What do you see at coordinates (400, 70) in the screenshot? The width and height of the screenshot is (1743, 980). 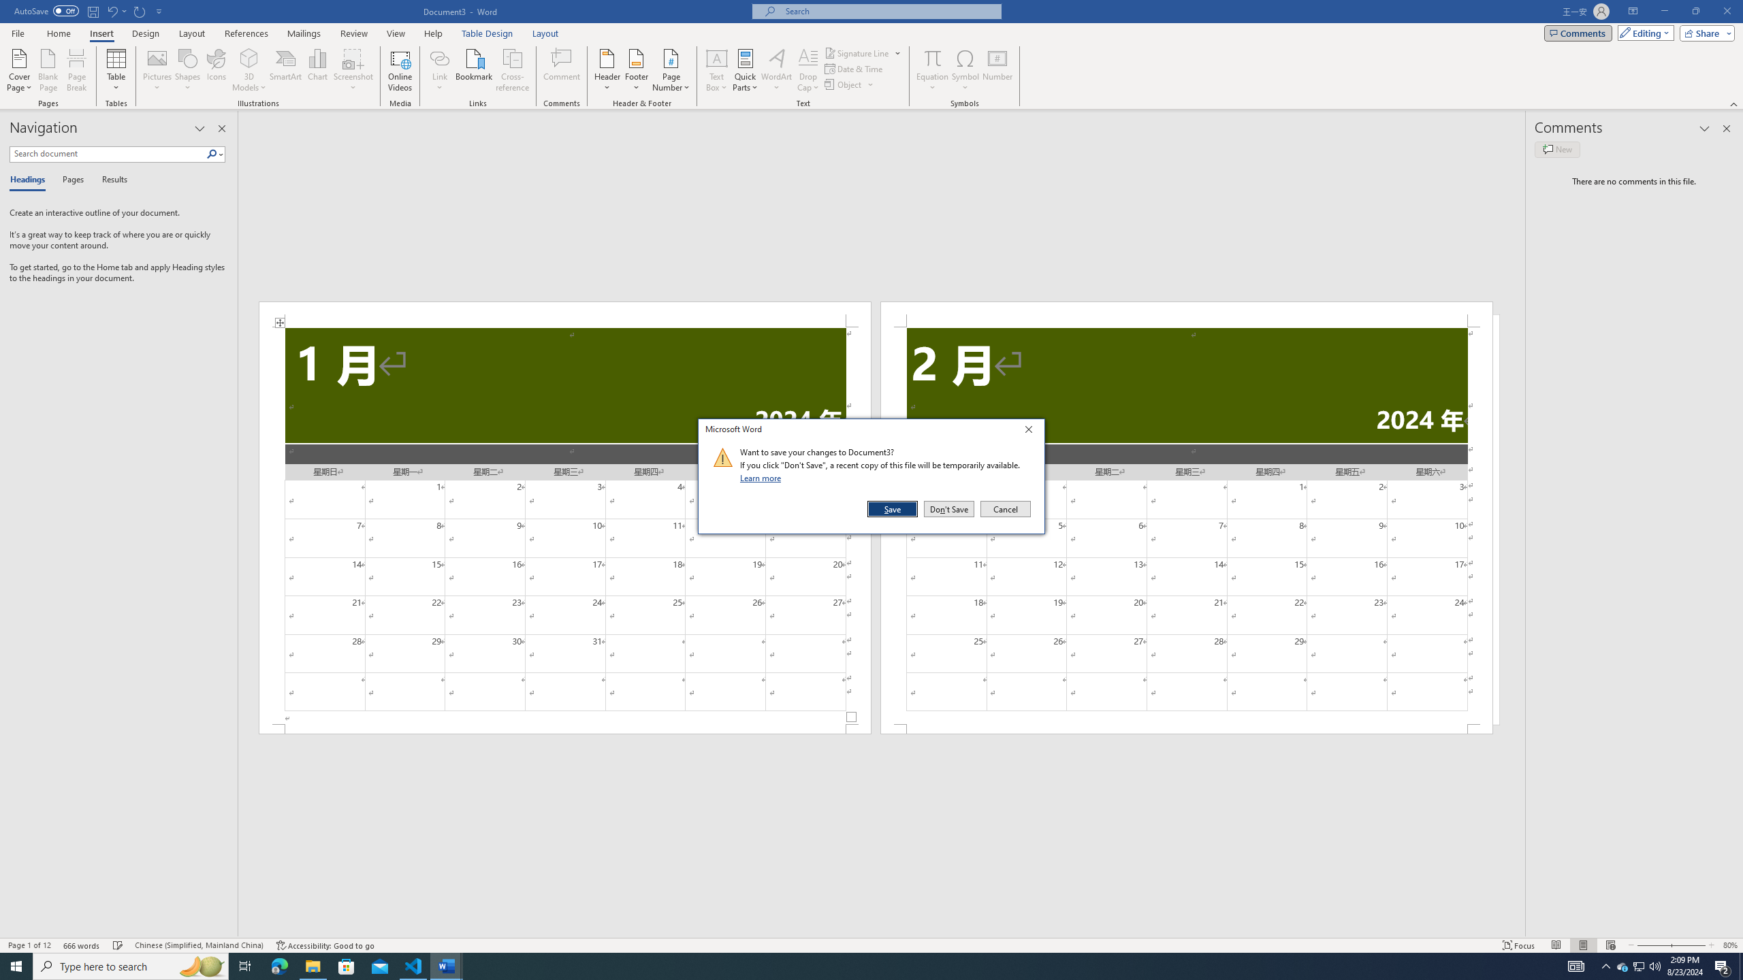 I see `Online Videos...` at bounding box center [400, 70].